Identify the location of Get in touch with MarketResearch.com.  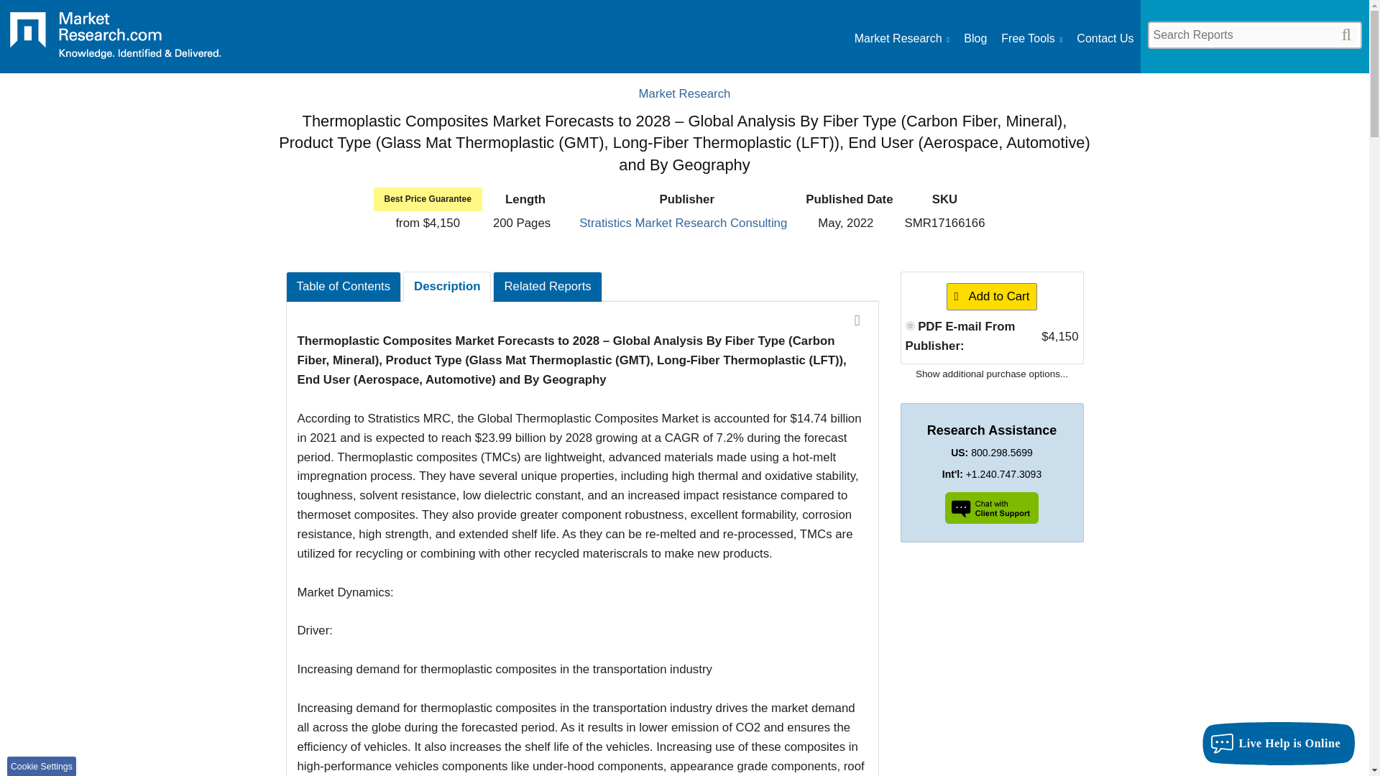
(1104, 39).